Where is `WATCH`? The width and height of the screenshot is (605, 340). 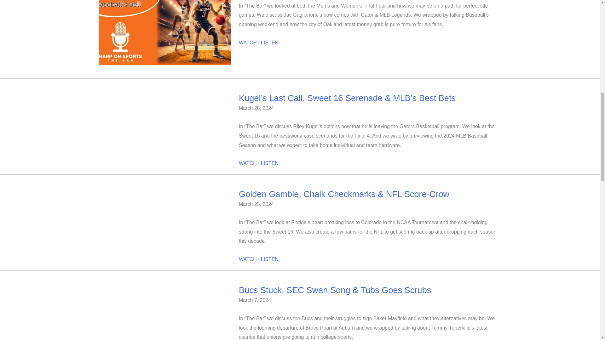
WATCH is located at coordinates (248, 42).